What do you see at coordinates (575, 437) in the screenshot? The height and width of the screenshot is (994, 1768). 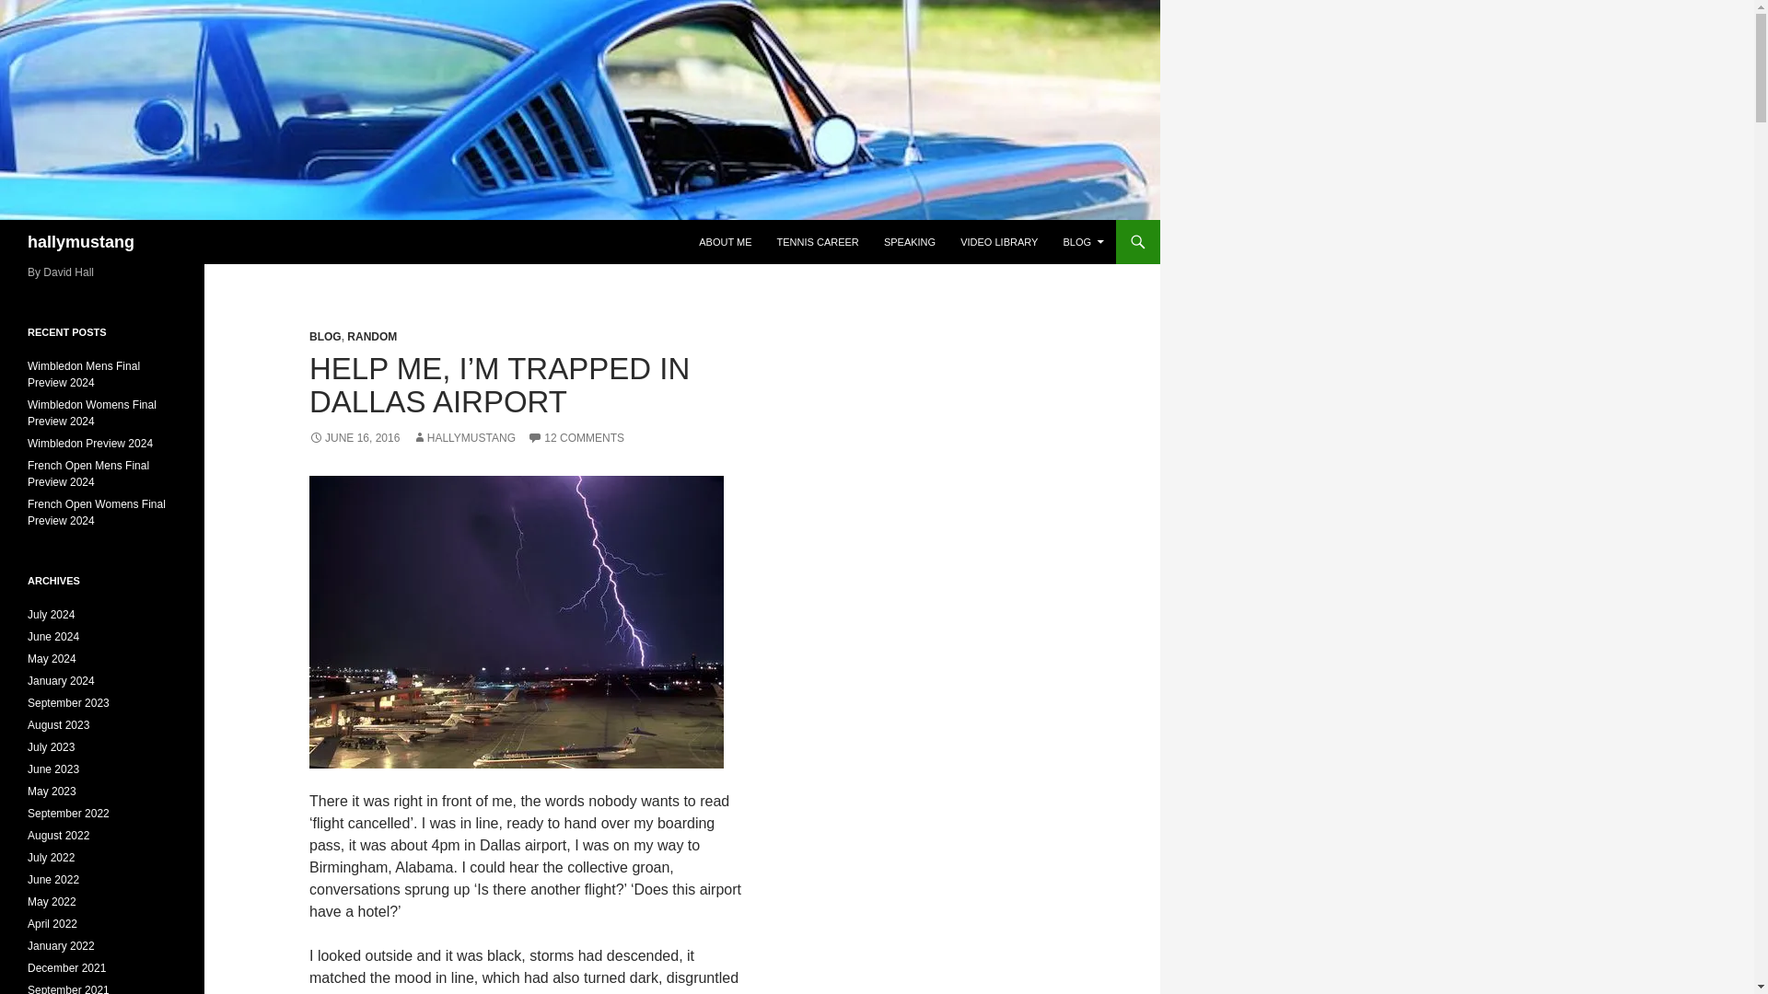 I see `12 COMMENTS` at bounding box center [575, 437].